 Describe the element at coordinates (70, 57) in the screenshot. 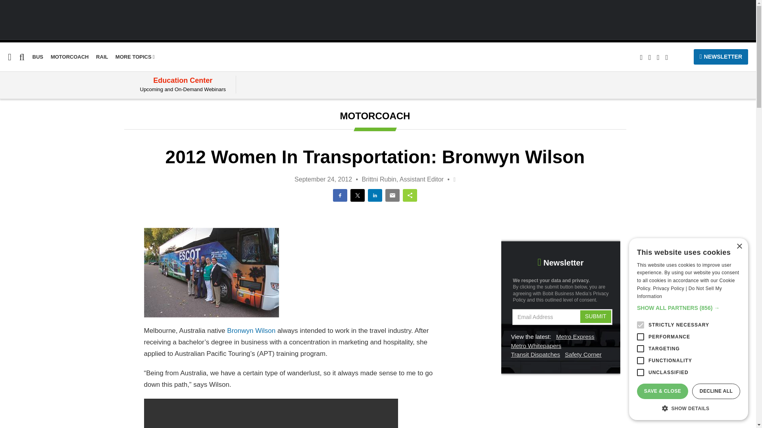

I see `Motorcoach` at that location.